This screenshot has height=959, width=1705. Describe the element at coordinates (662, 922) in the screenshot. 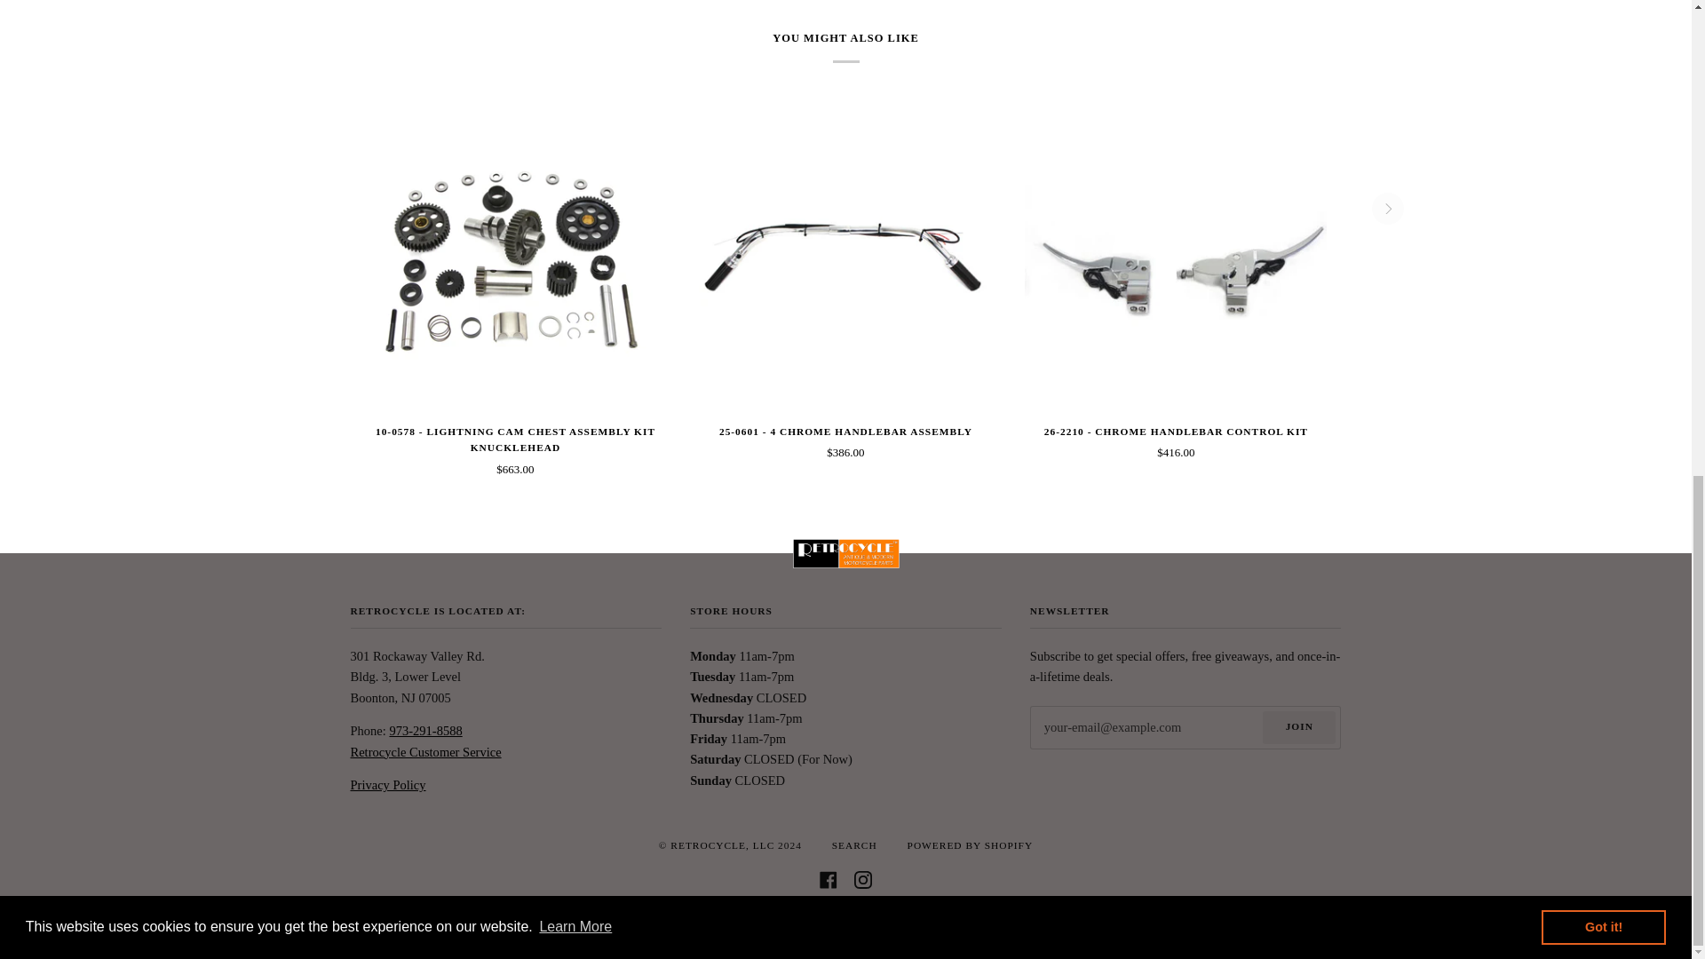

I see `APPLE PAY` at that location.